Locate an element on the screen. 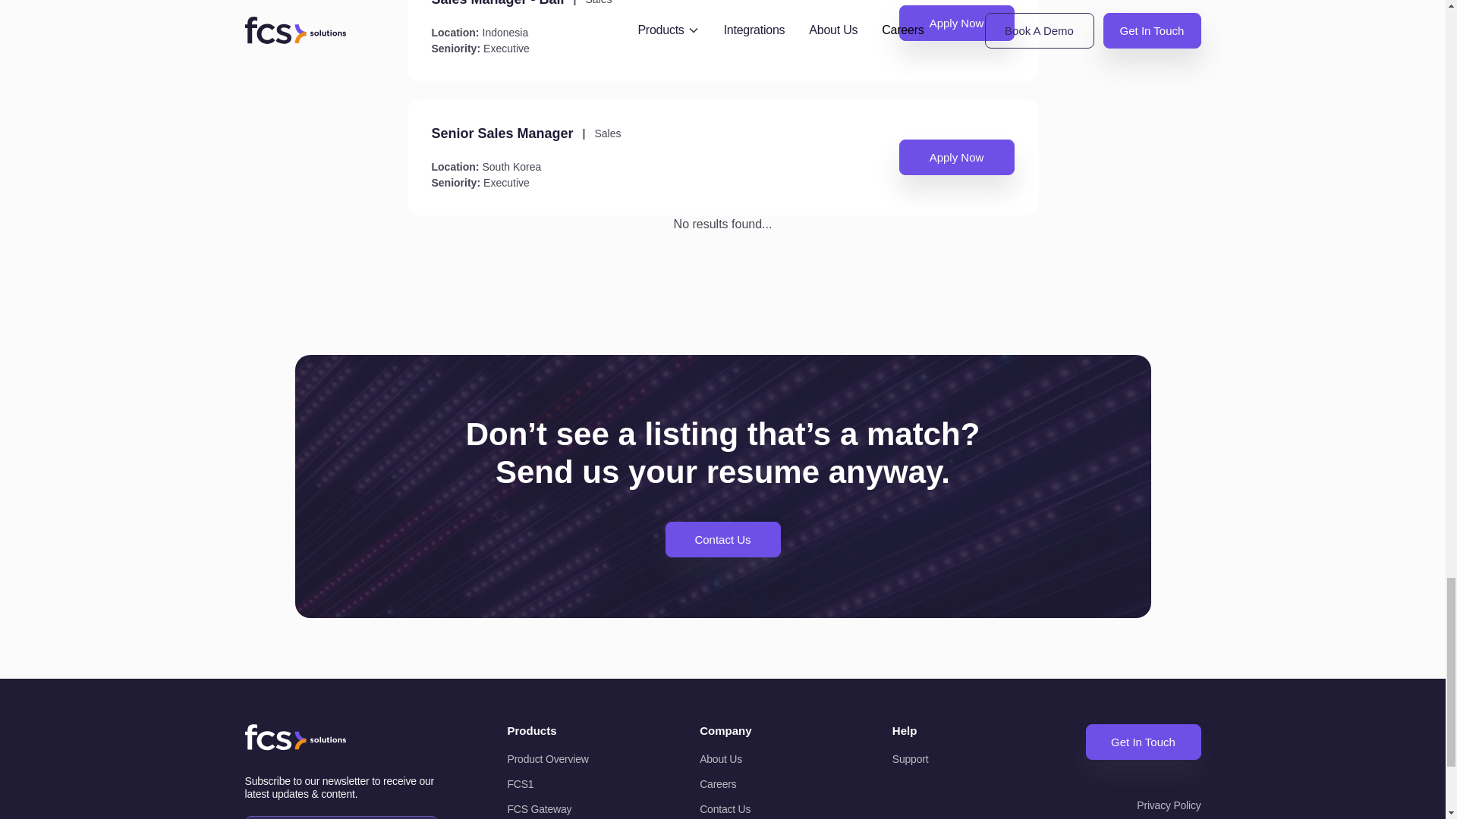 This screenshot has height=819, width=1457. FCS Gateway is located at coordinates (568, 809).